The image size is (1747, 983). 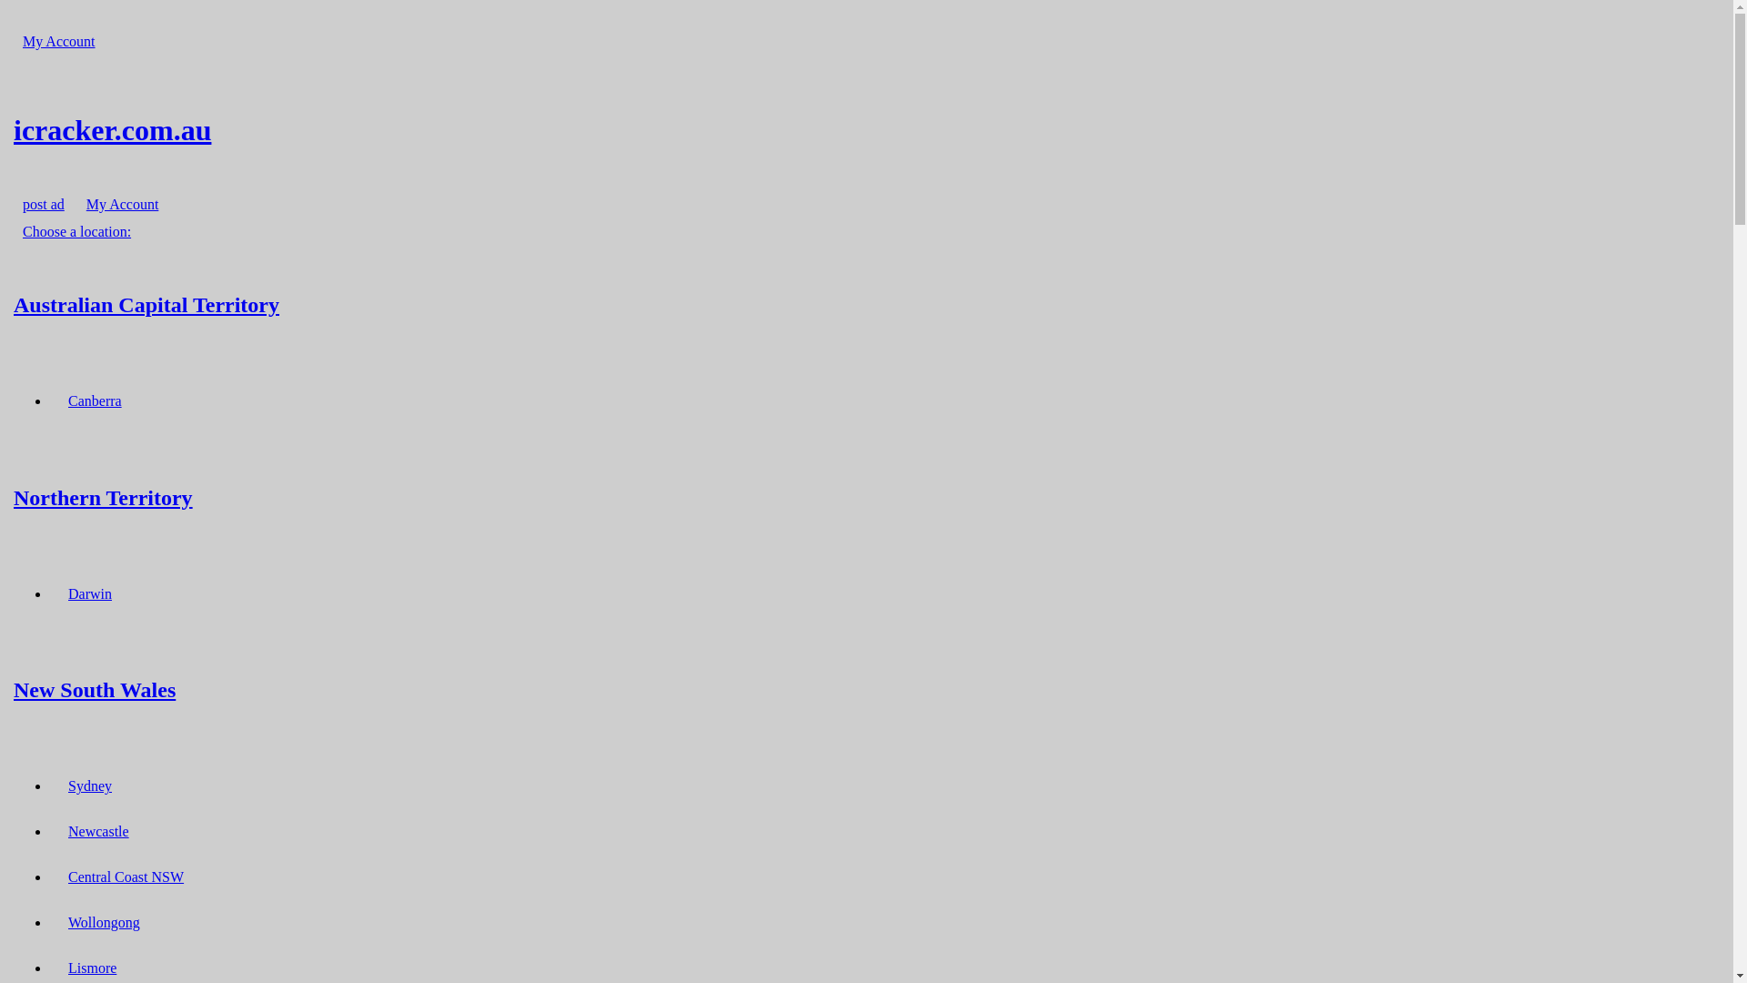 I want to click on icracker.com.au, so click(x=866, y=130).